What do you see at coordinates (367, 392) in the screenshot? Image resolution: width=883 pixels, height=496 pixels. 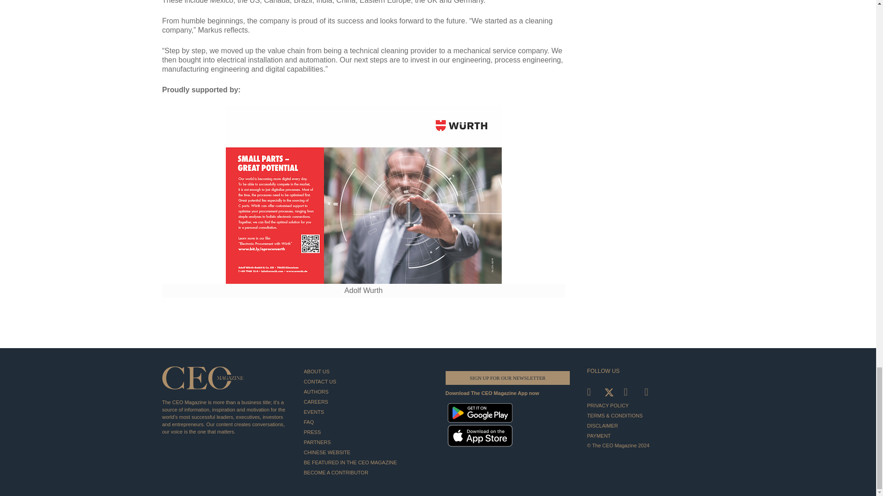 I see `Authors` at bounding box center [367, 392].